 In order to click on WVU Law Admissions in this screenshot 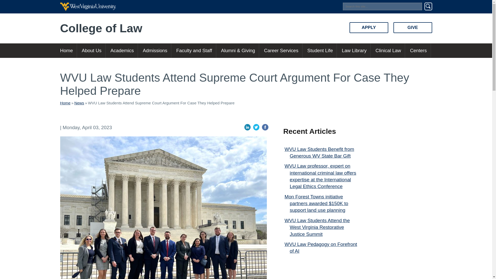, I will do `click(155, 51)`.